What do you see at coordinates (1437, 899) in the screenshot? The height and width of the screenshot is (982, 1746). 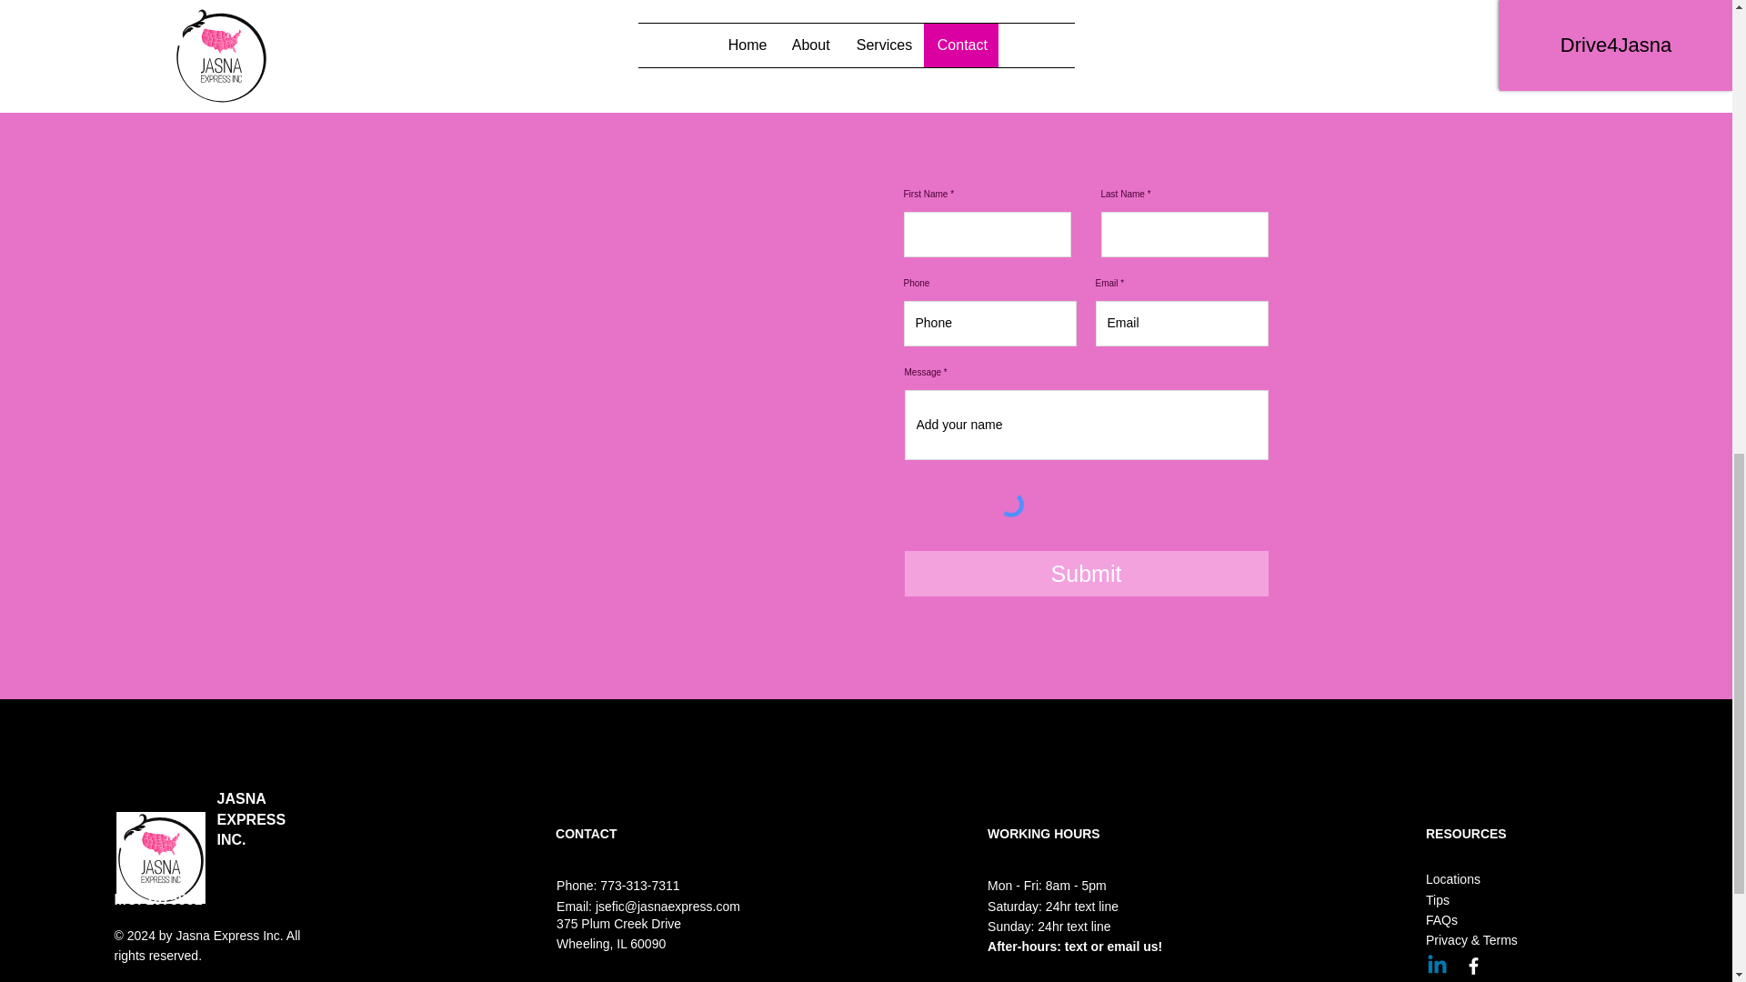 I see `Tips` at bounding box center [1437, 899].